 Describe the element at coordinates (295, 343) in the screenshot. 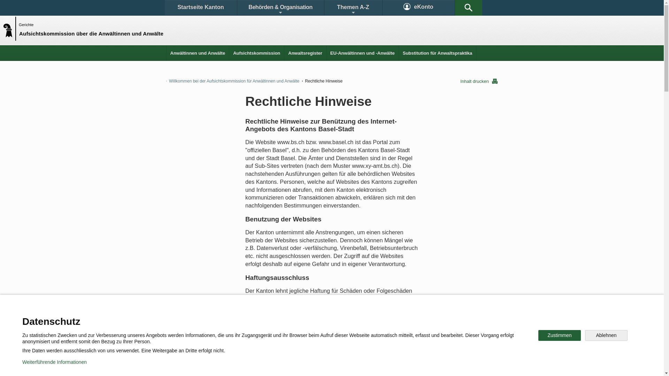

I see `Twitter` at that location.